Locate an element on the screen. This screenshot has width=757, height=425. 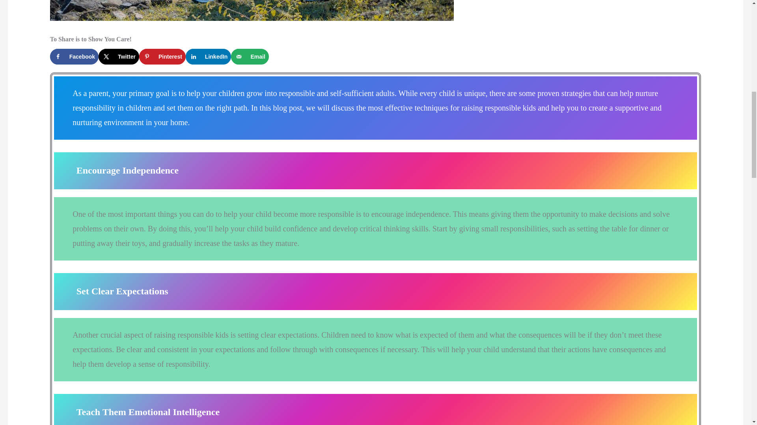
Email is located at coordinates (250, 57).